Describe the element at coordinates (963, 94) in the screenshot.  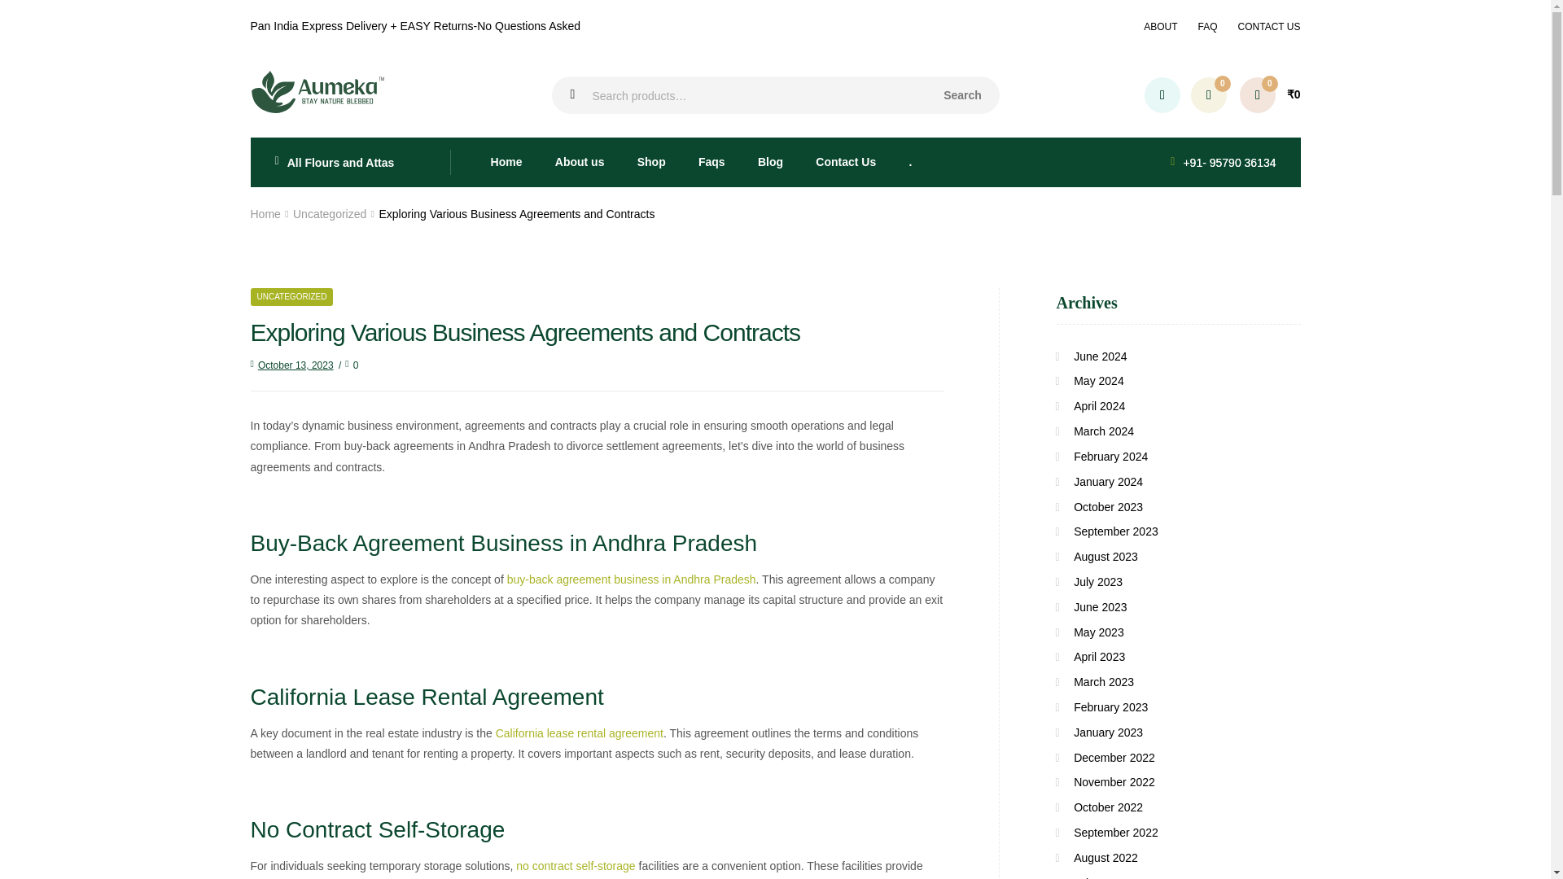
I see `Search` at that location.